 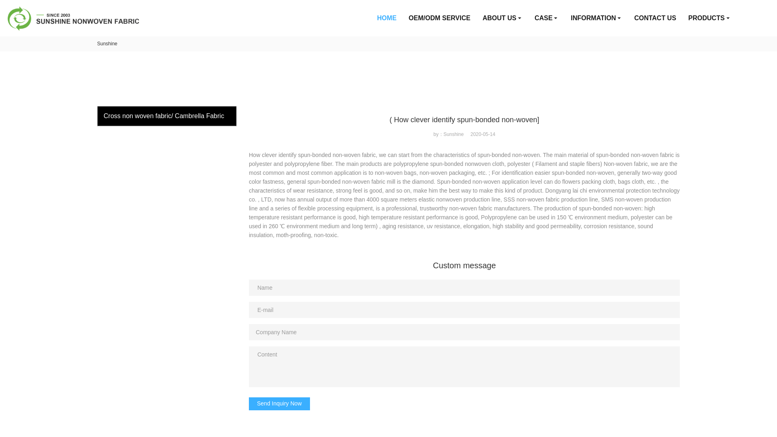 I want to click on CONTACT US, so click(x=655, y=18).